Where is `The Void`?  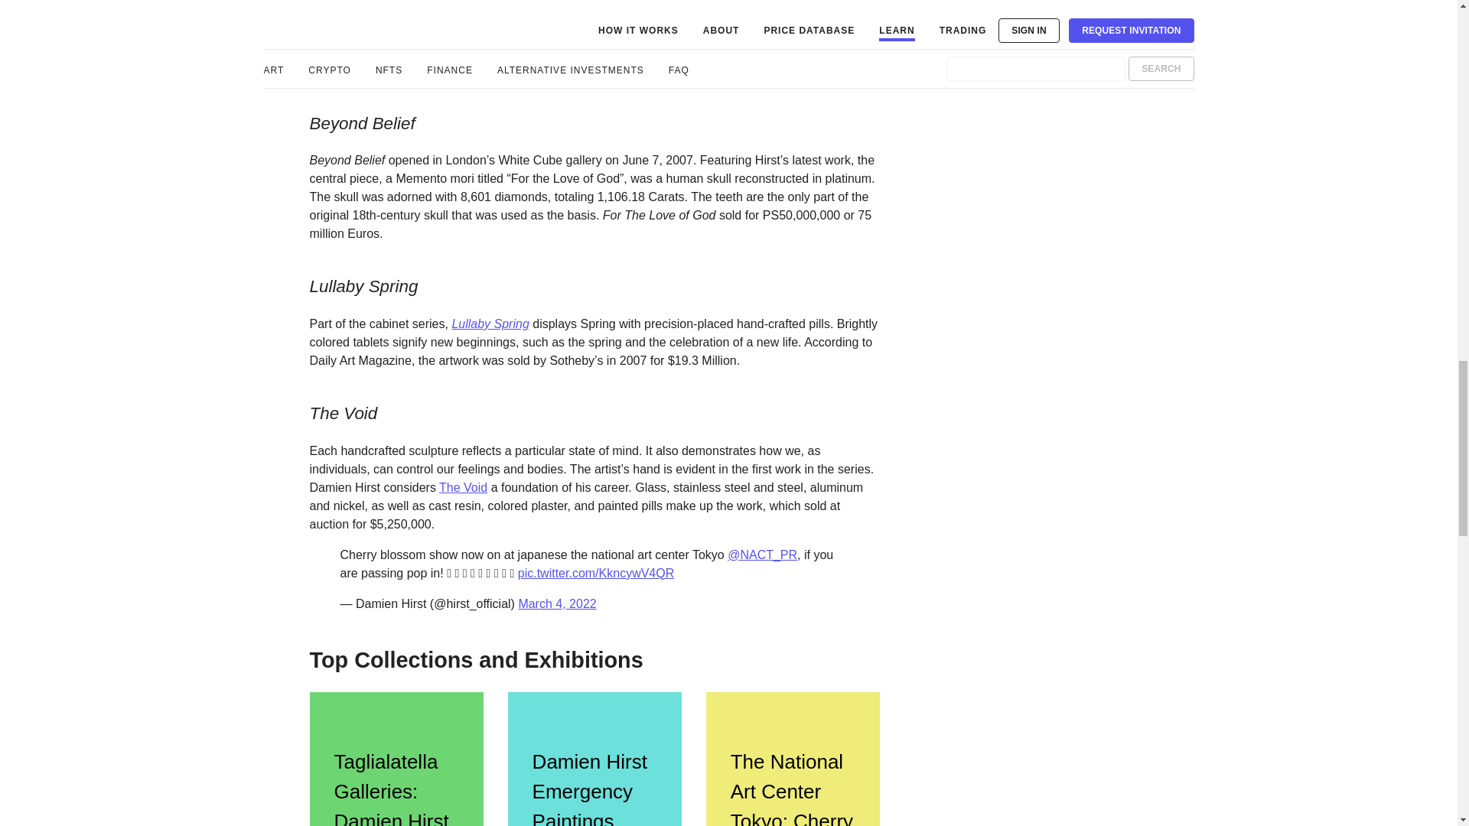
The Void is located at coordinates (464, 486).